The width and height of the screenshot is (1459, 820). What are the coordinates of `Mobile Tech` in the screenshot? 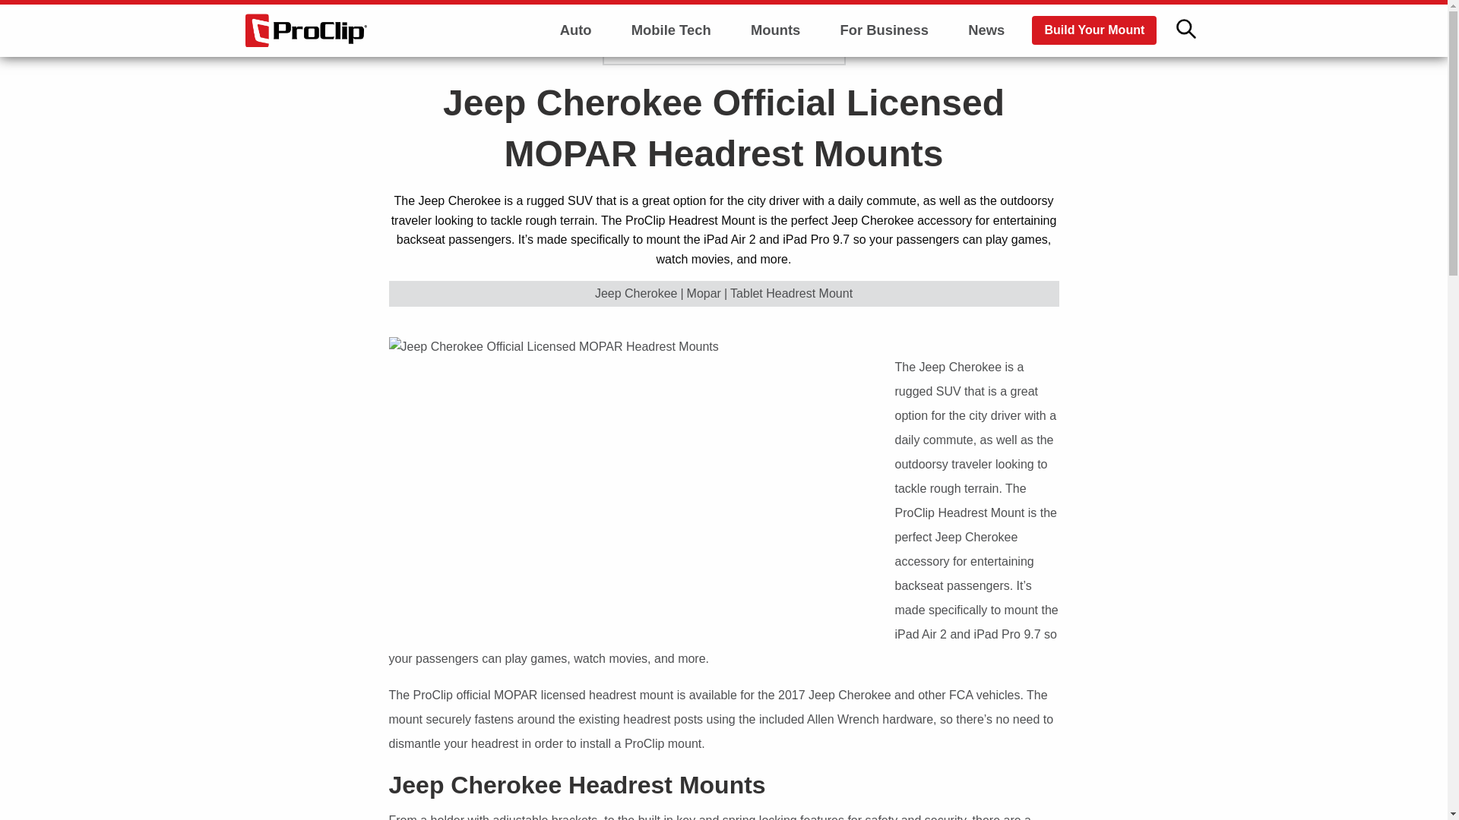 It's located at (671, 30).